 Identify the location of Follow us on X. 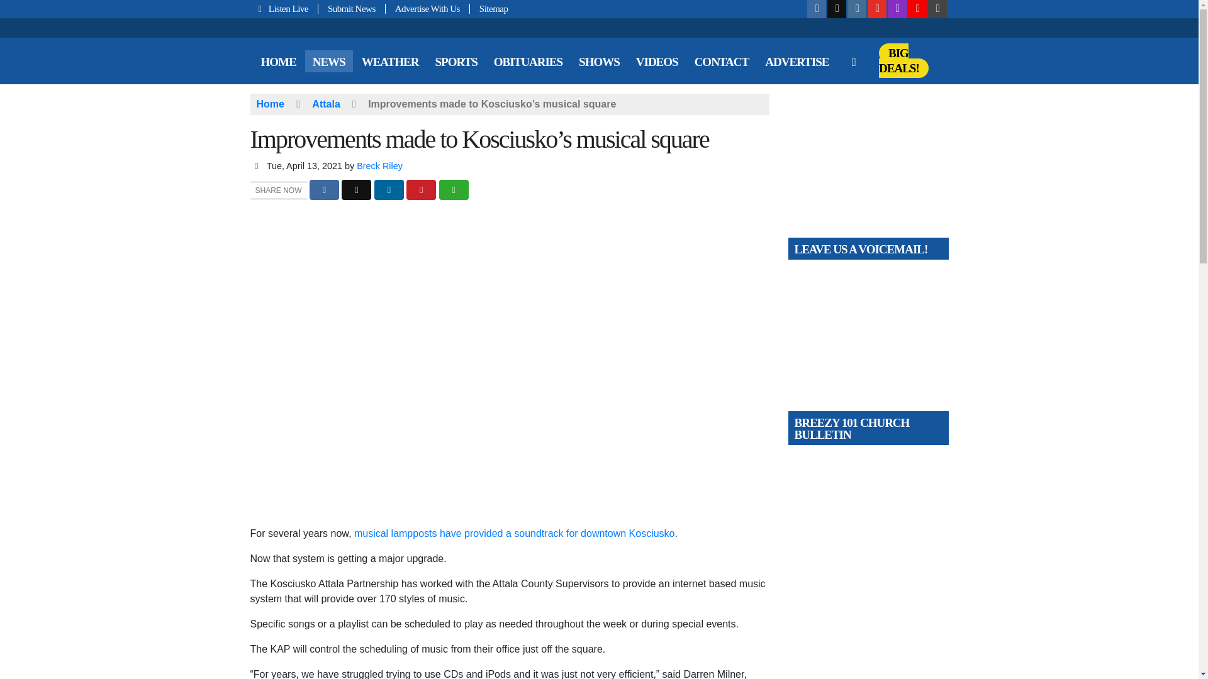
(837, 9).